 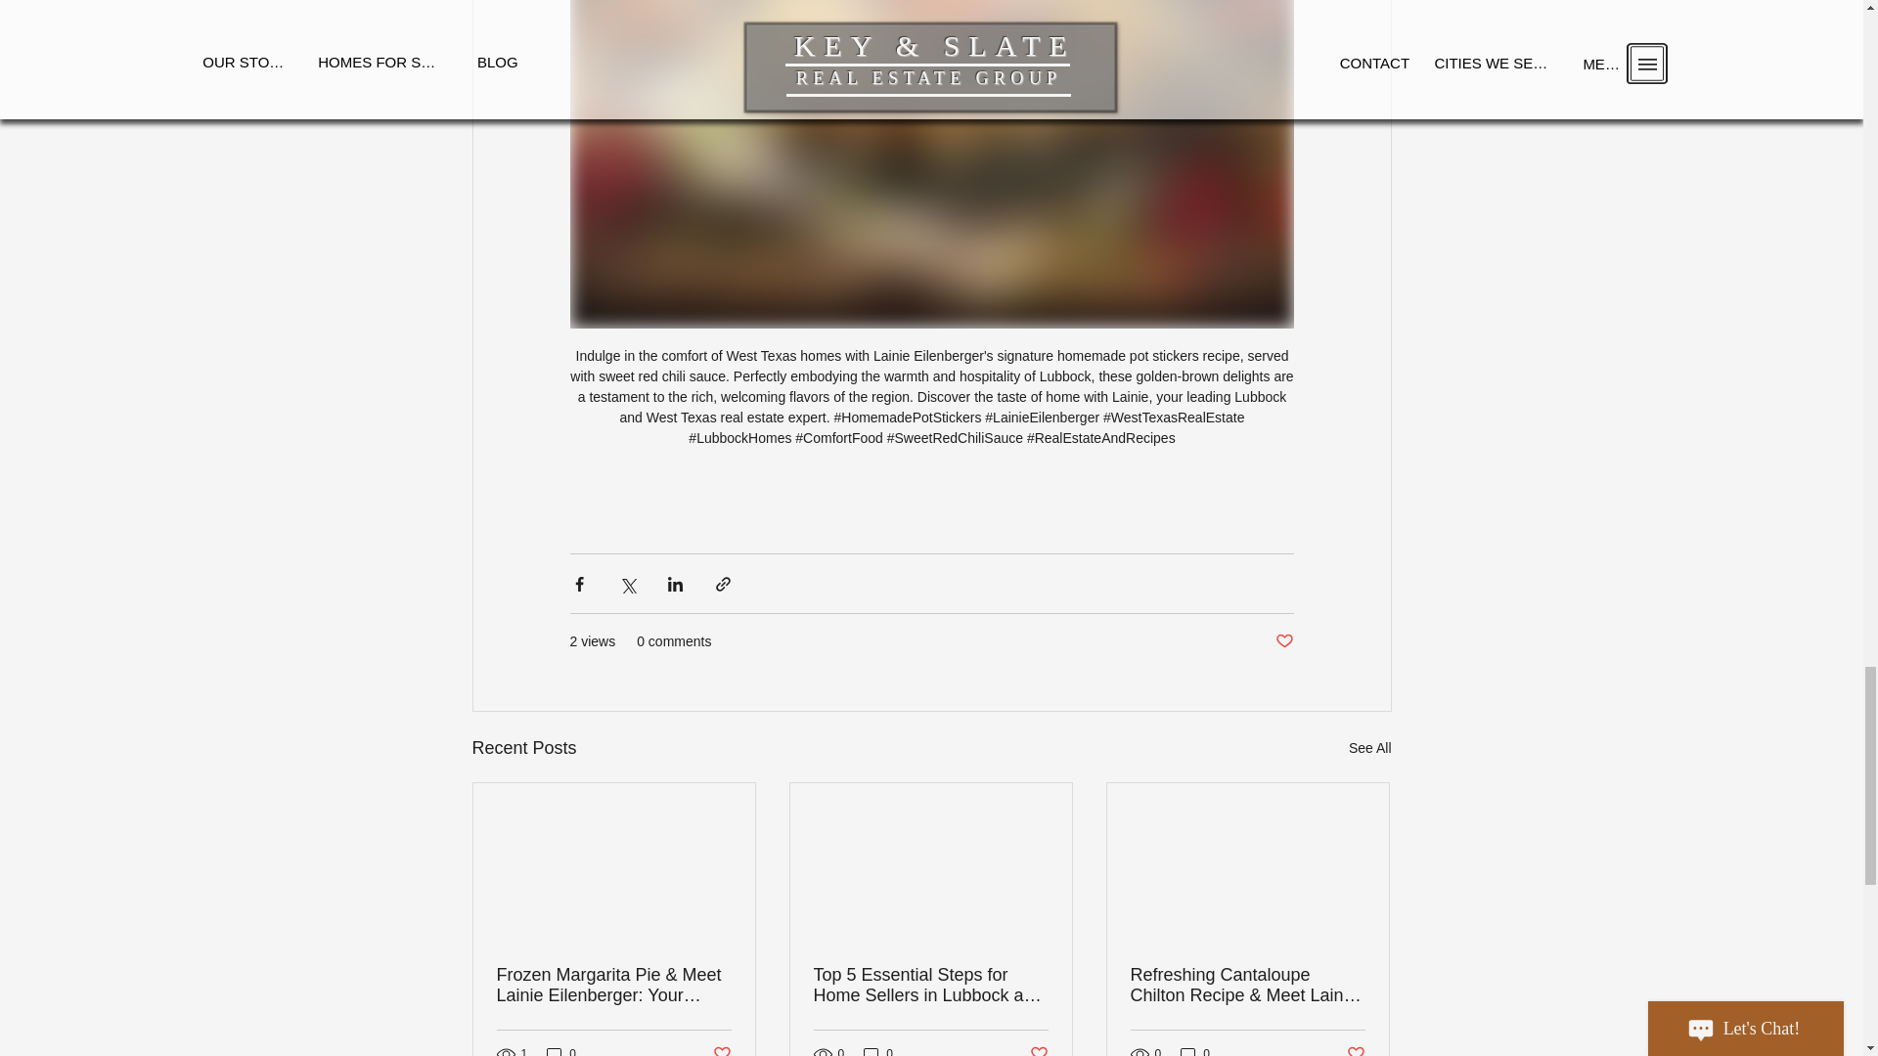 What do you see at coordinates (878, 1050) in the screenshot?
I see `0` at bounding box center [878, 1050].